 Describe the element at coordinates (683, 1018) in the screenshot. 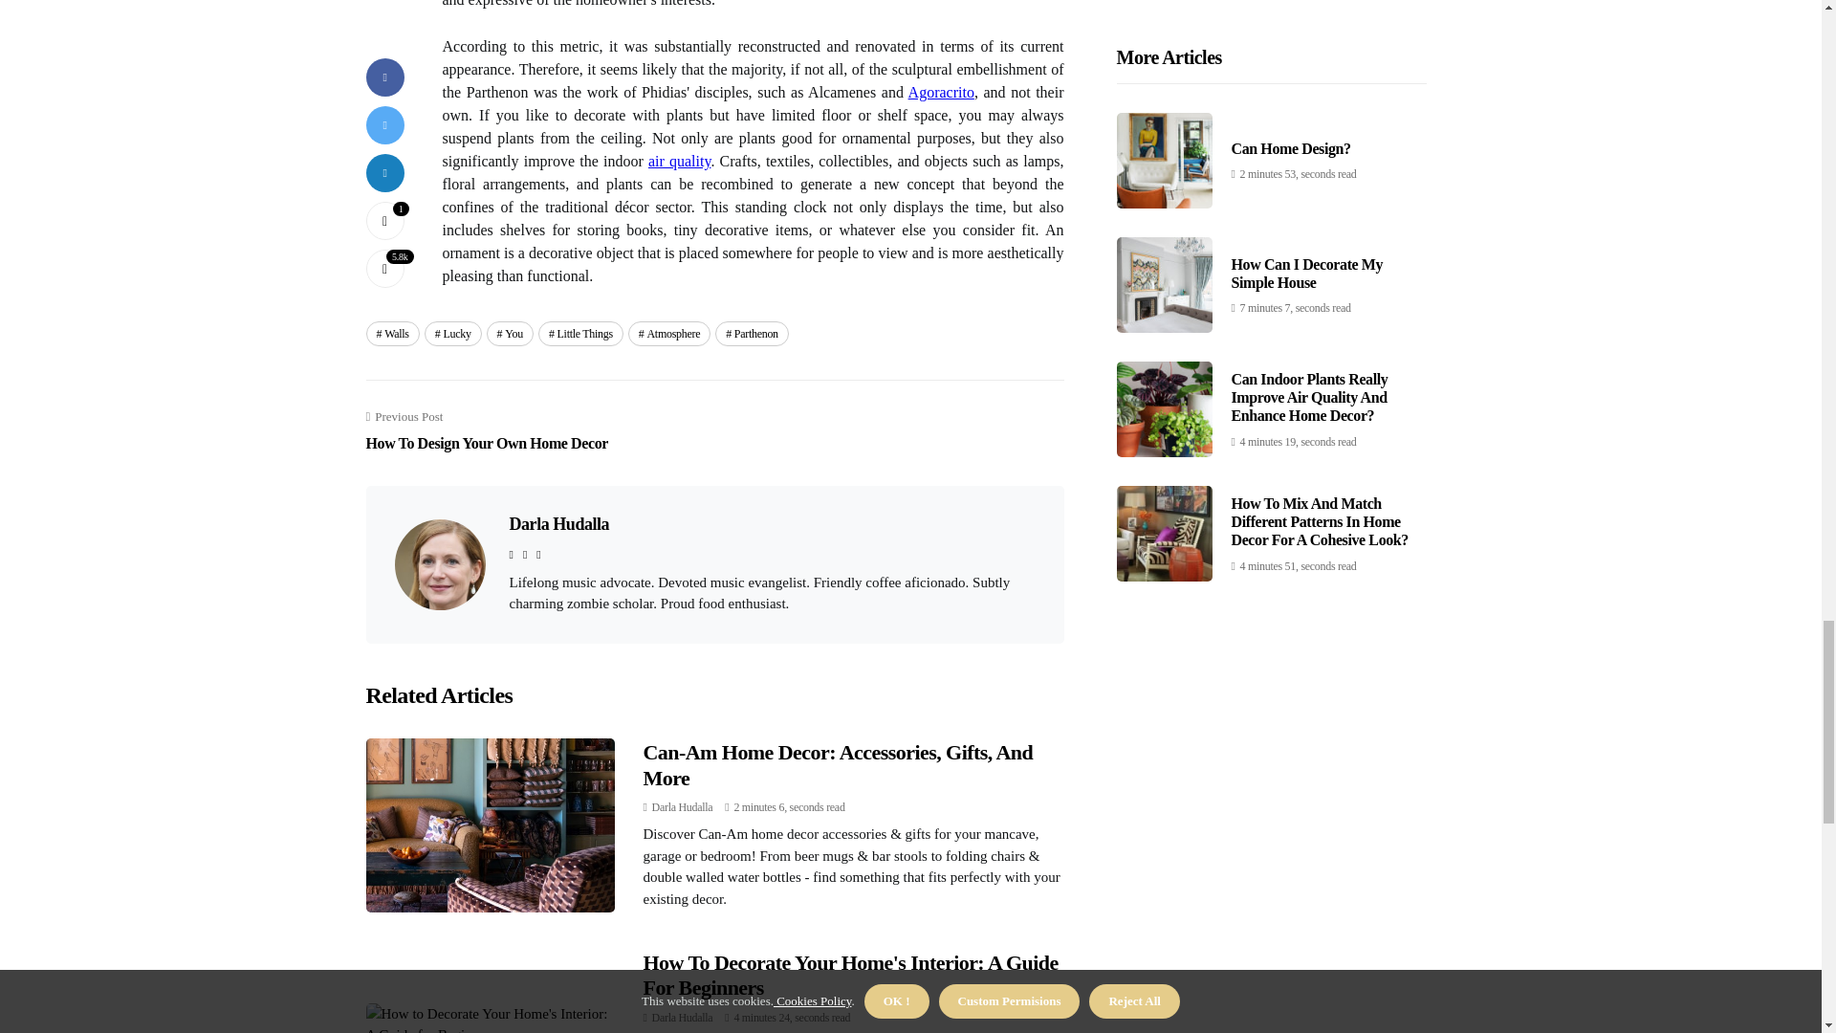

I see `Little Things` at that location.